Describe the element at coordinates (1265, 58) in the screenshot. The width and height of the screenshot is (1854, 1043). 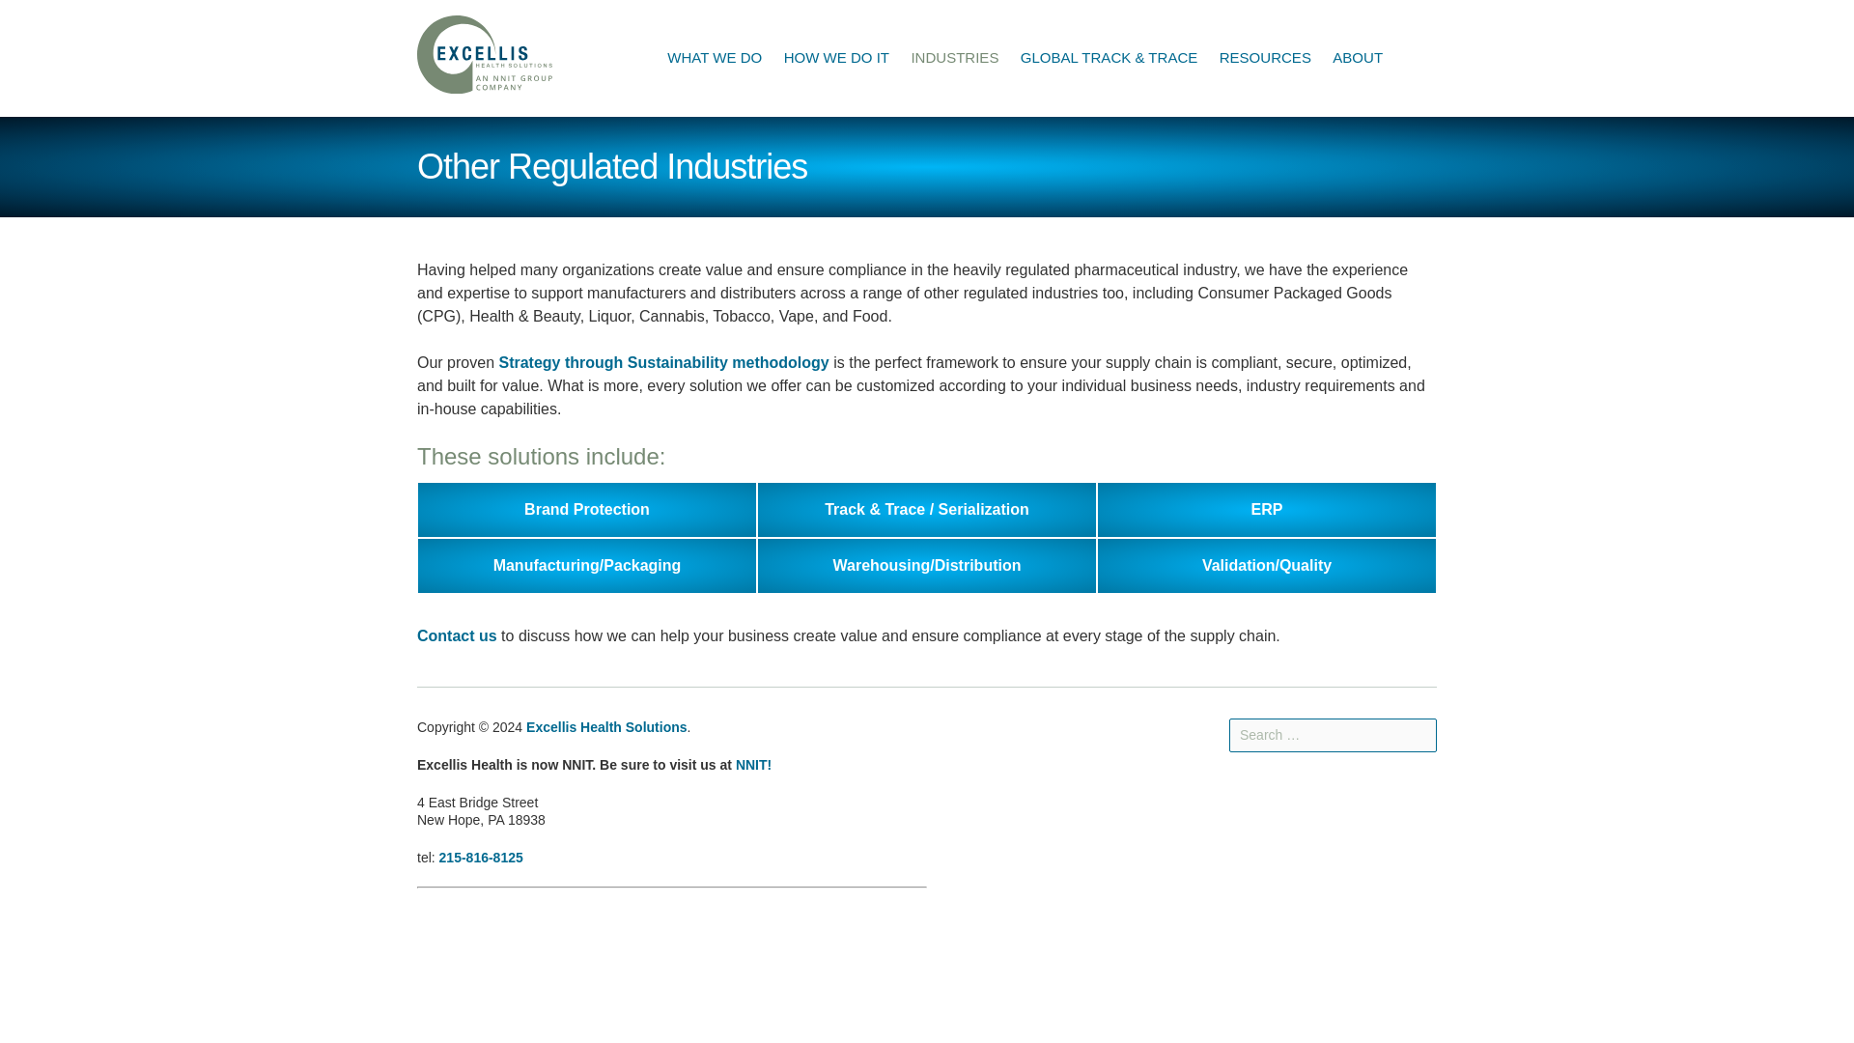
I see `RESOURCES` at that location.